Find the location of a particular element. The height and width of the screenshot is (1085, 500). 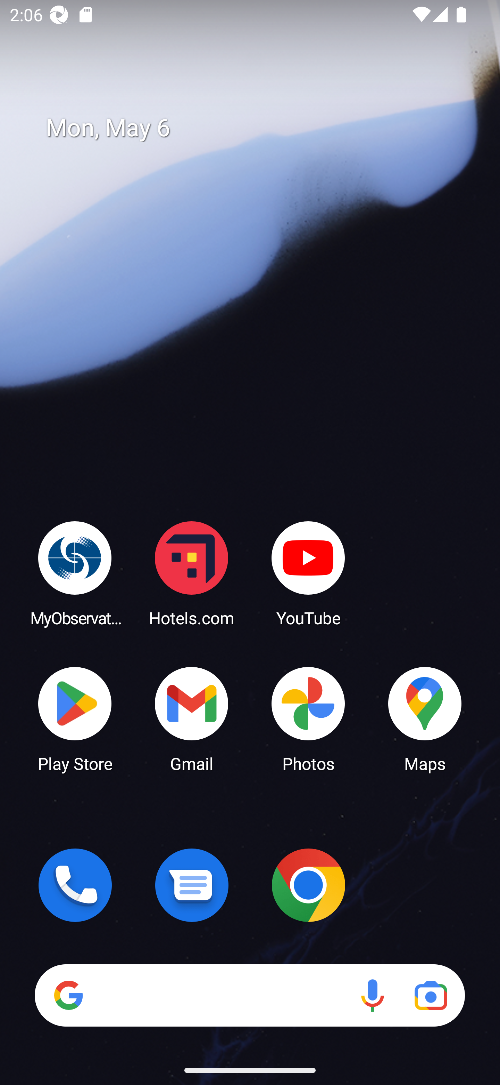

Messages is located at coordinates (192, 885).